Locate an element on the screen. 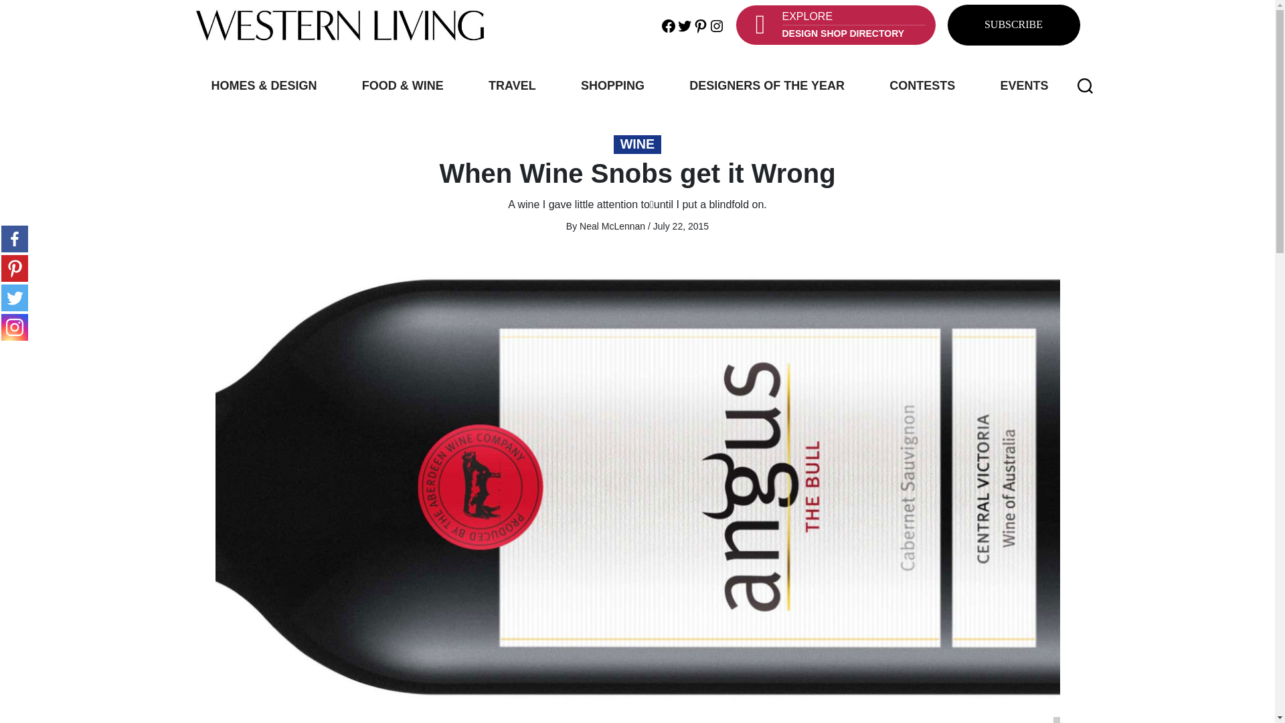 This screenshot has height=723, width=1285. Instagram is located at coordinates (716, 24).